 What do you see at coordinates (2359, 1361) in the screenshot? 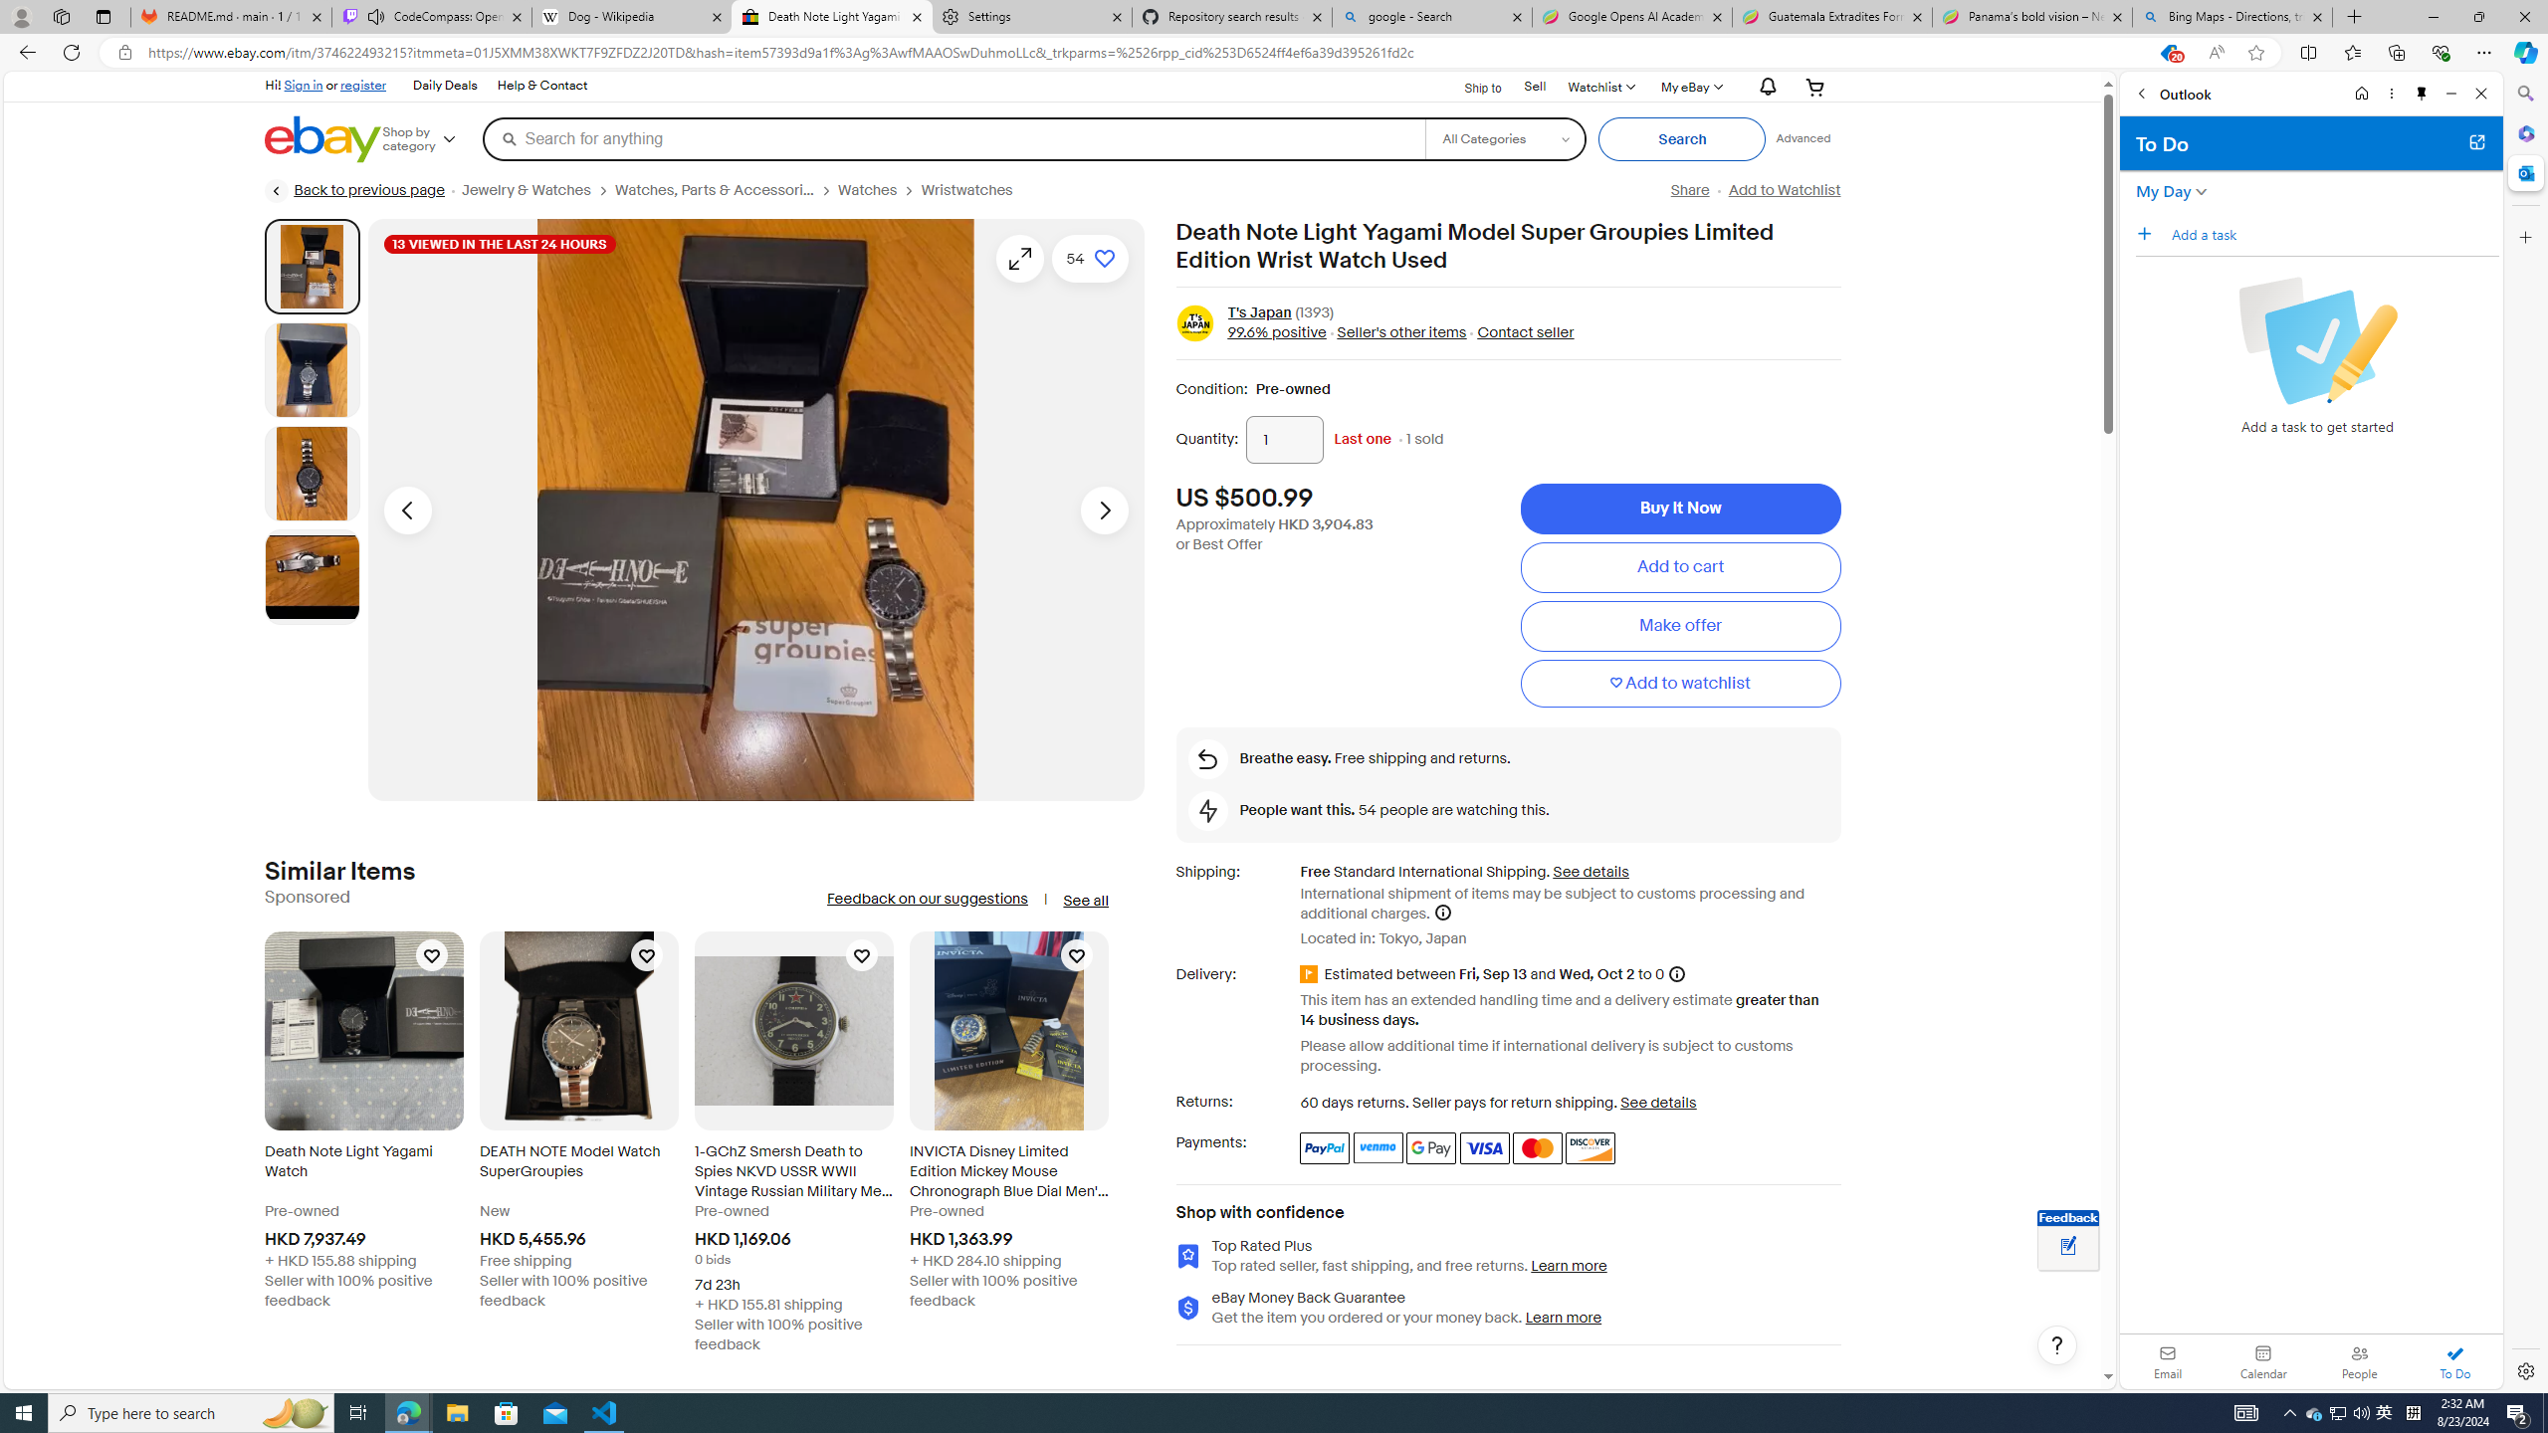
I see `People` at bounding box center [2359, 1361].